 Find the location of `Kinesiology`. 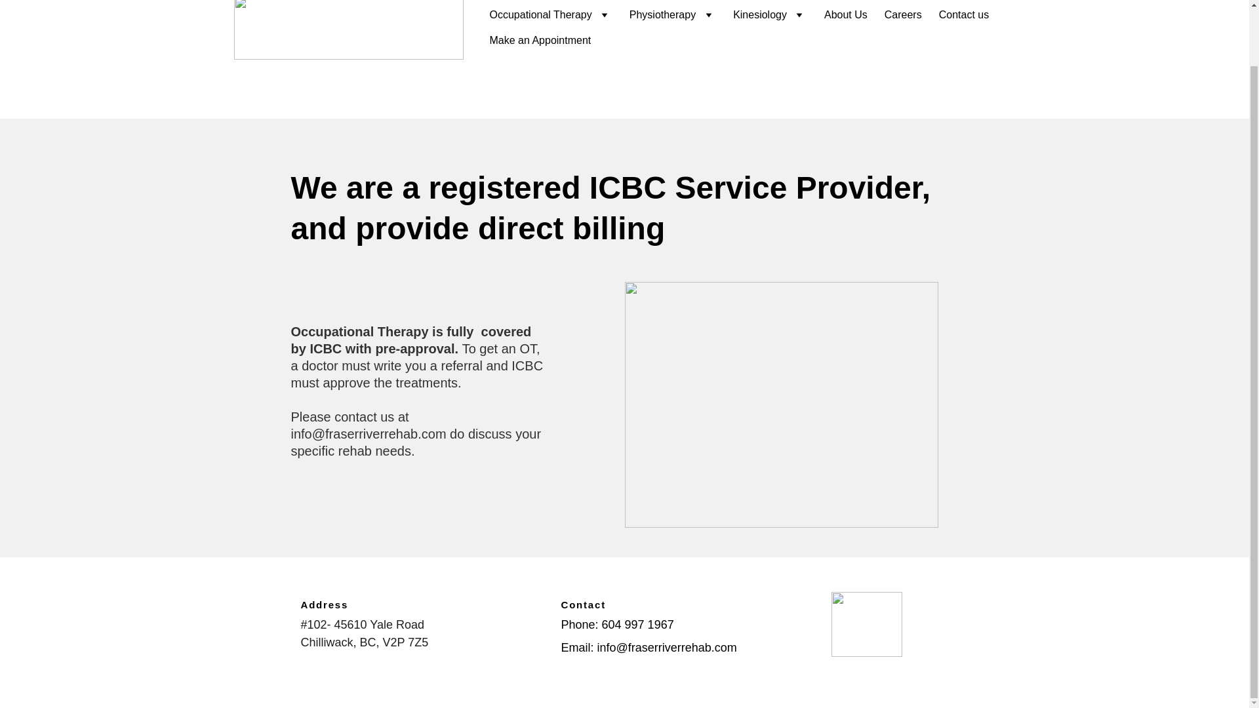

Kinesiology is located at coordinates (759, 14).